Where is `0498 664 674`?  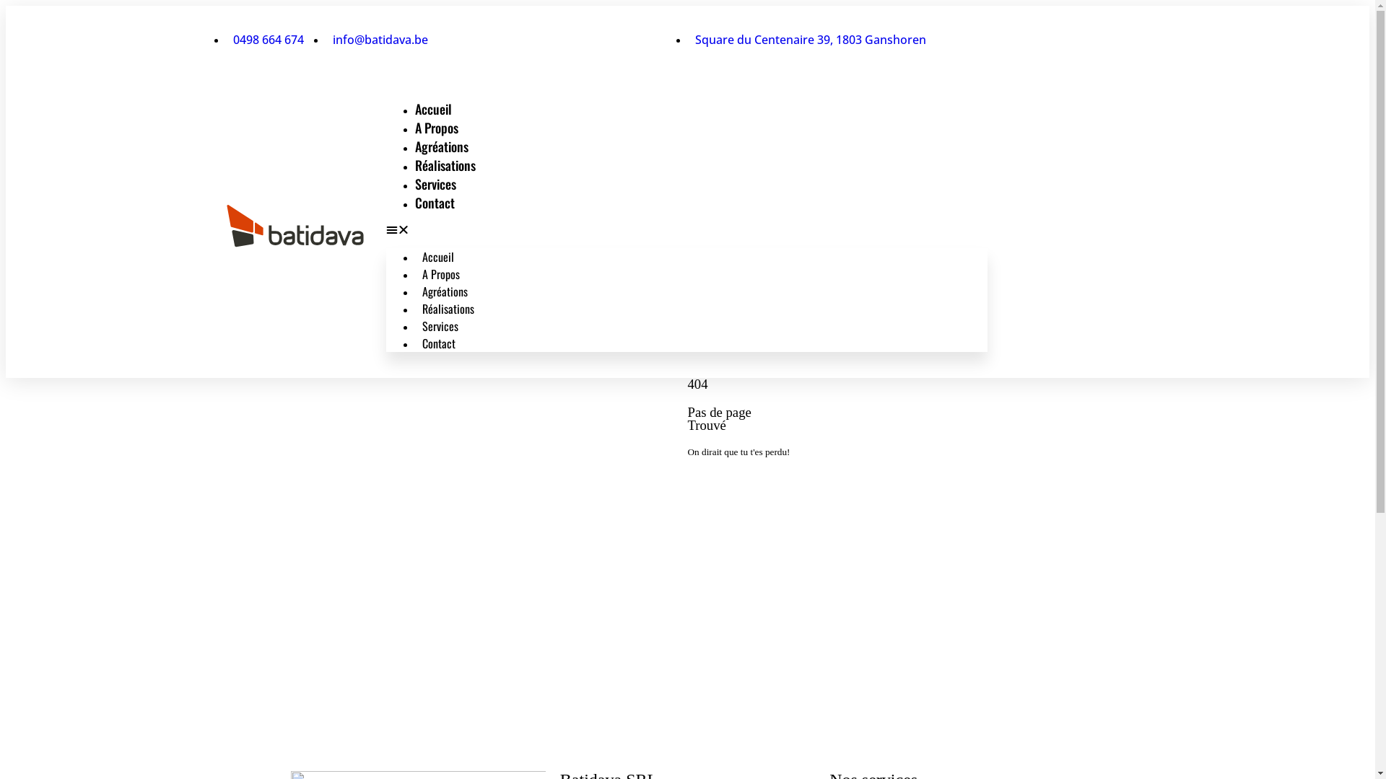
0498 664 674 is located at coordinates (264, 40).